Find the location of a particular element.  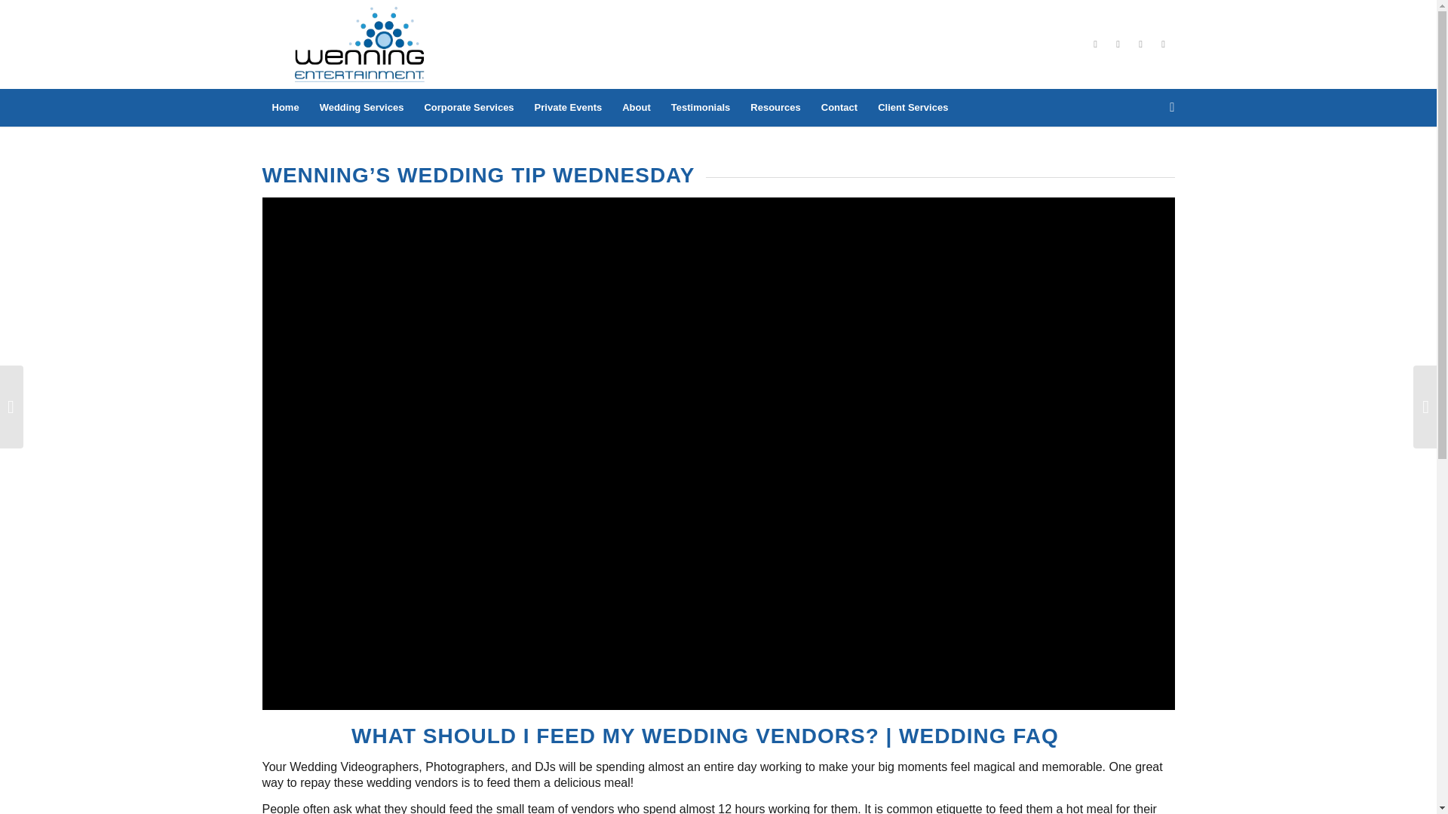

Testimonials is located at coordinates (700, 107).